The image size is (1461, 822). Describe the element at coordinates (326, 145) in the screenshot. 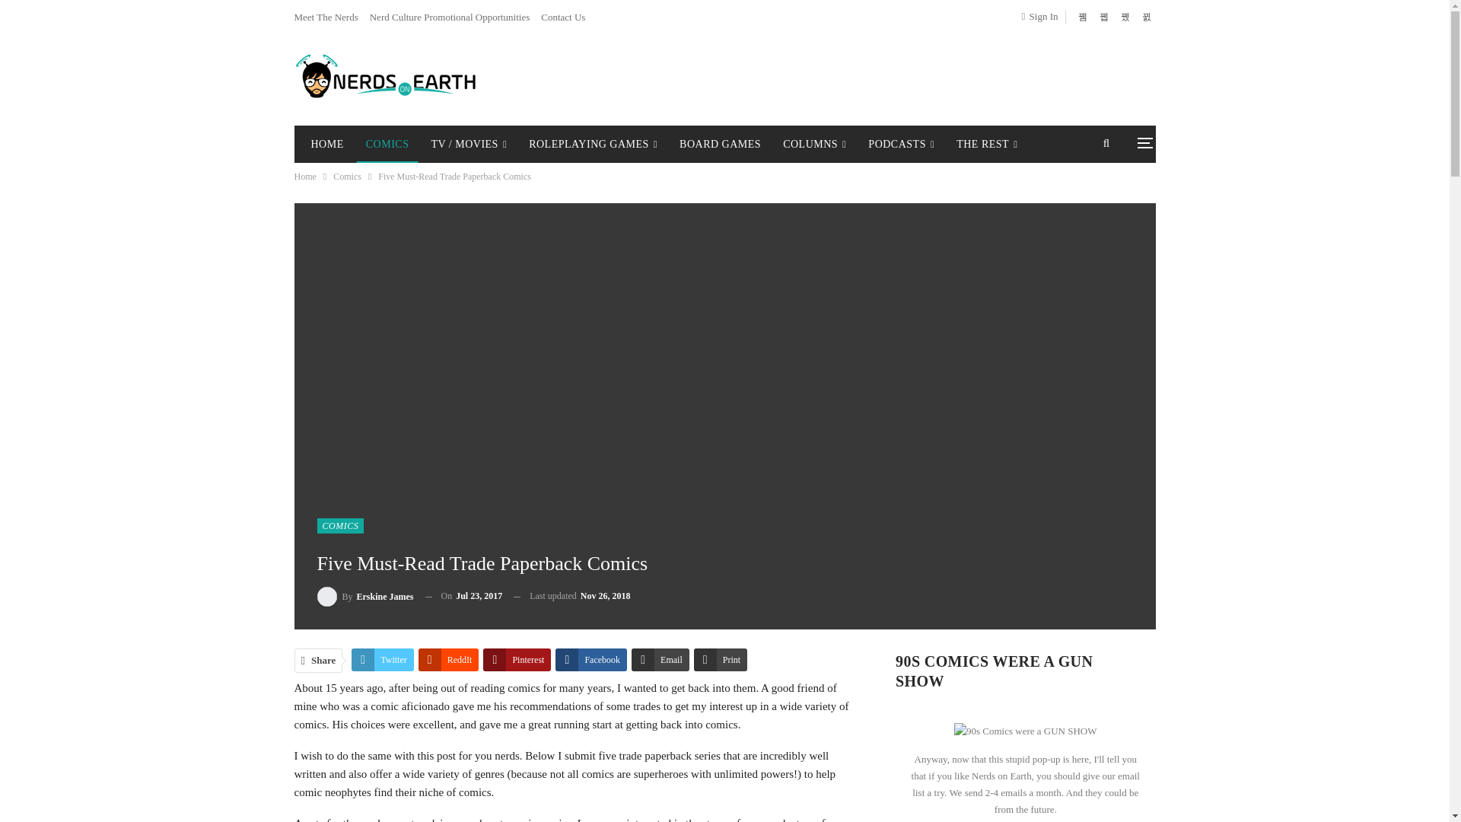

I see `HOME` at that location.